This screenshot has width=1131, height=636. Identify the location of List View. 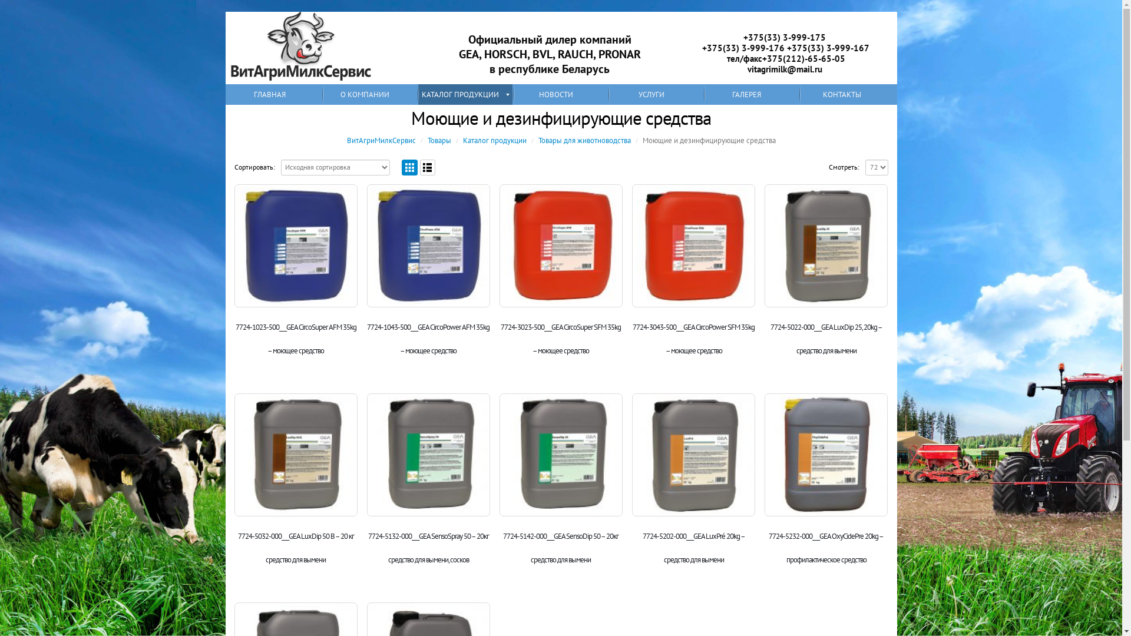
(428, 167).